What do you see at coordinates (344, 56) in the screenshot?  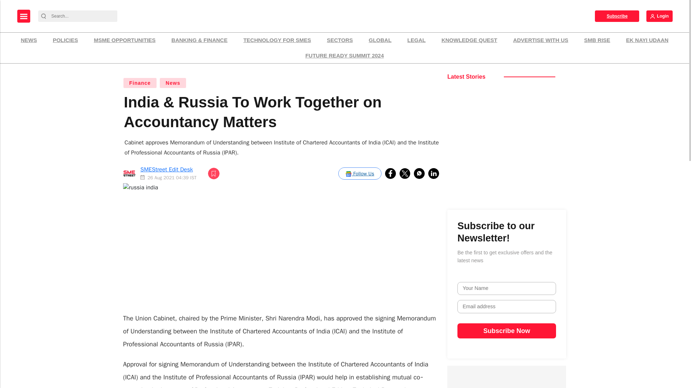 I see `FUTURE READY SUMMIT 2024` at bounding box center [344, 56].